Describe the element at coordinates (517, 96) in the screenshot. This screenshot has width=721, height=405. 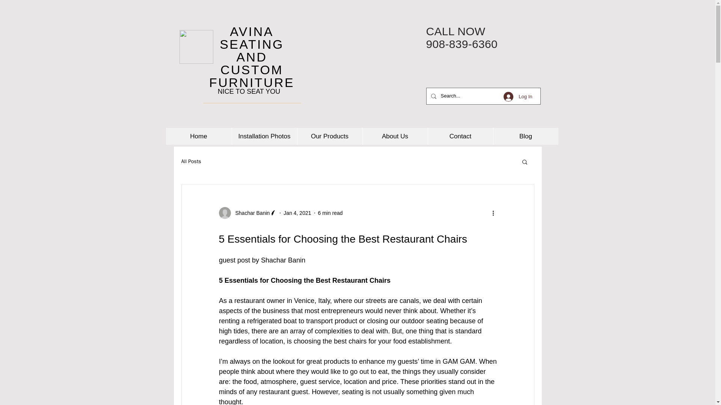
I see `Log In` at that location.